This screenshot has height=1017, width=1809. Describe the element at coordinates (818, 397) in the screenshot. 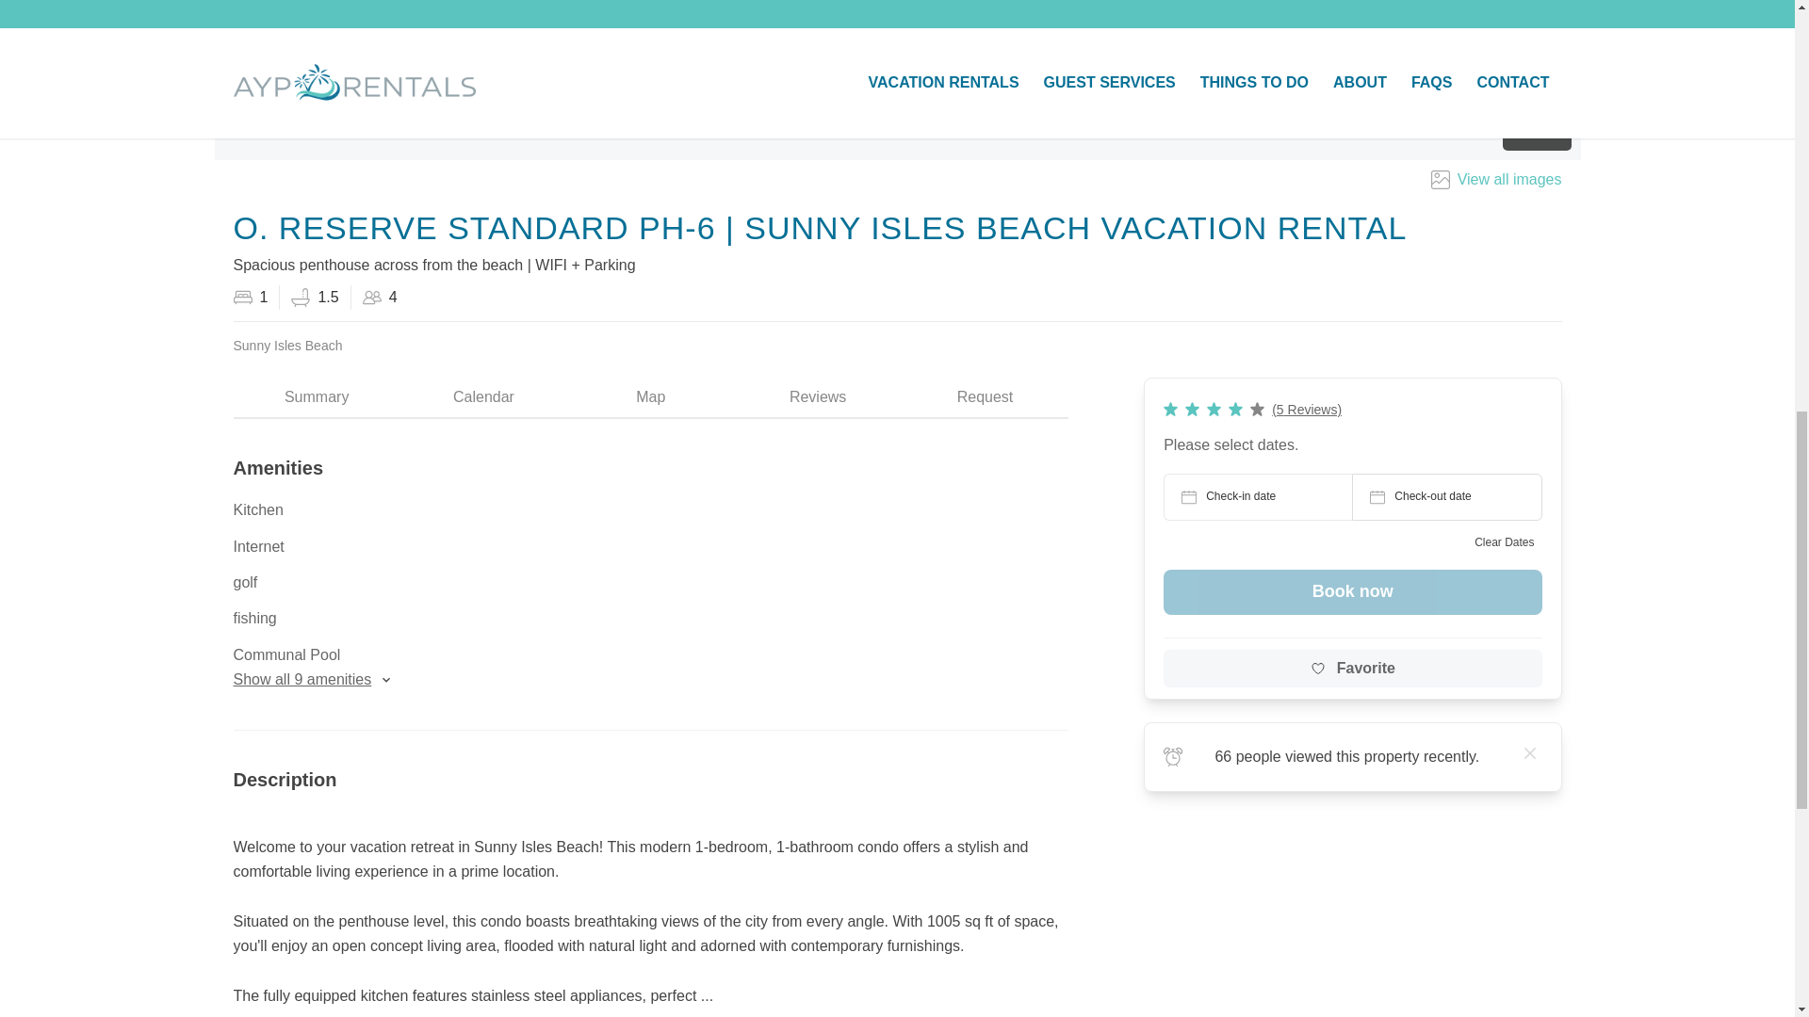

I see `Reviews` at that location.